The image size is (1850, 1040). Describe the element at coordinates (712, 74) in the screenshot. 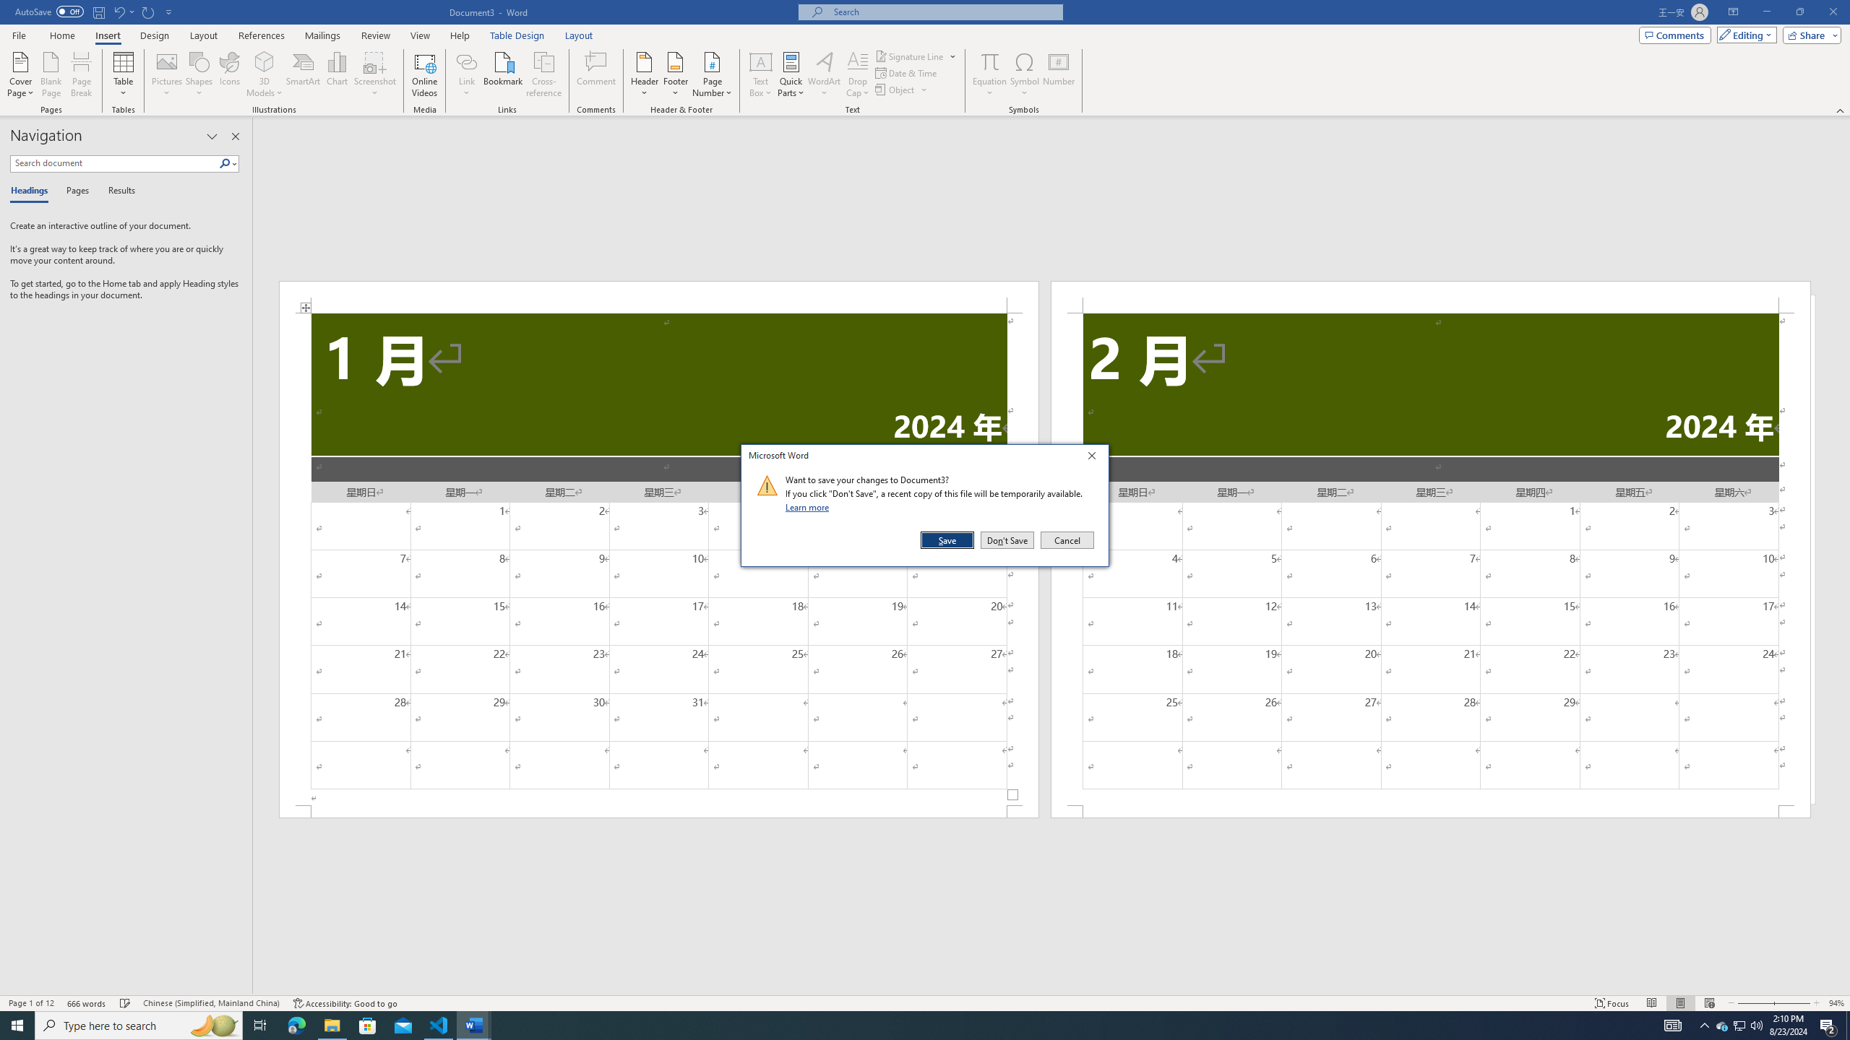

I see `Page Number` at that location.